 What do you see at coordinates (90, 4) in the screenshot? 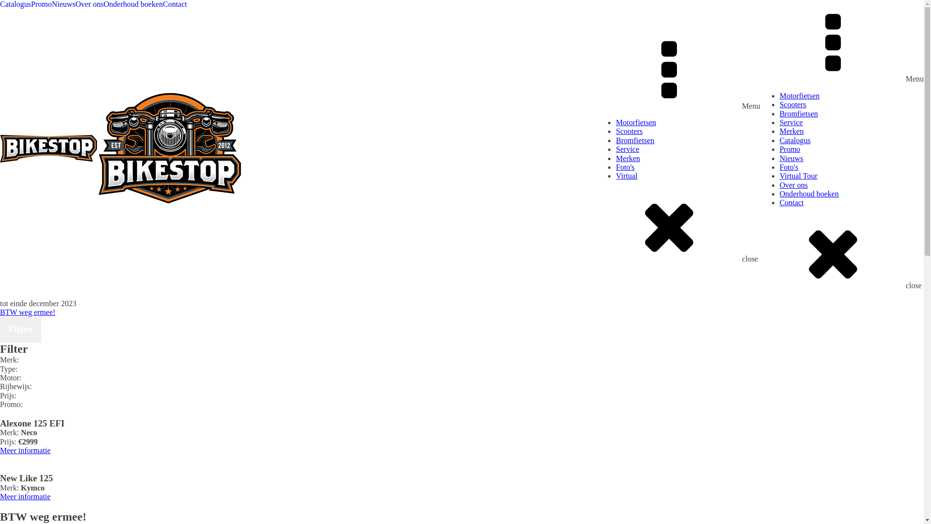
I see `Over ons` at bounding box center [90, 4].